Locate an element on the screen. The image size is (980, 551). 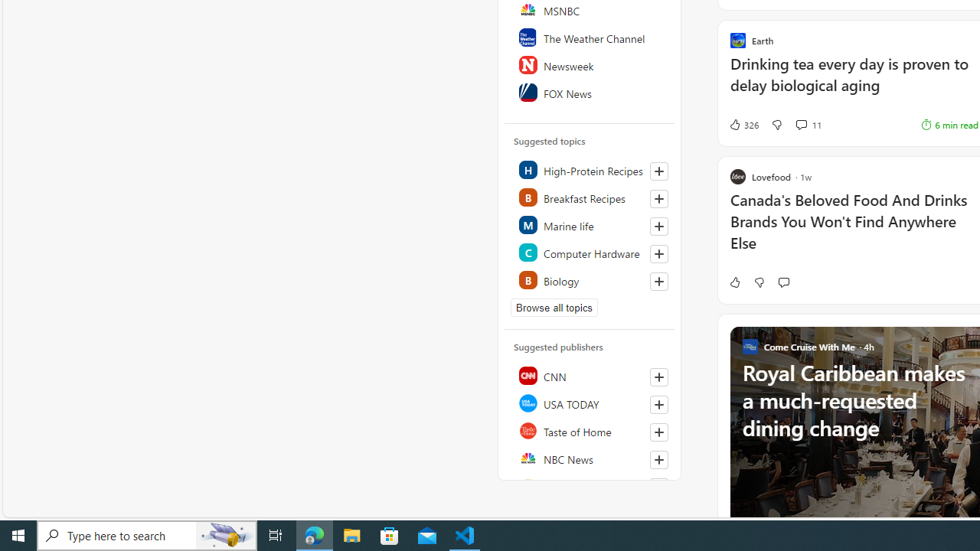
Follow this source is located at coordinates (658, 459).